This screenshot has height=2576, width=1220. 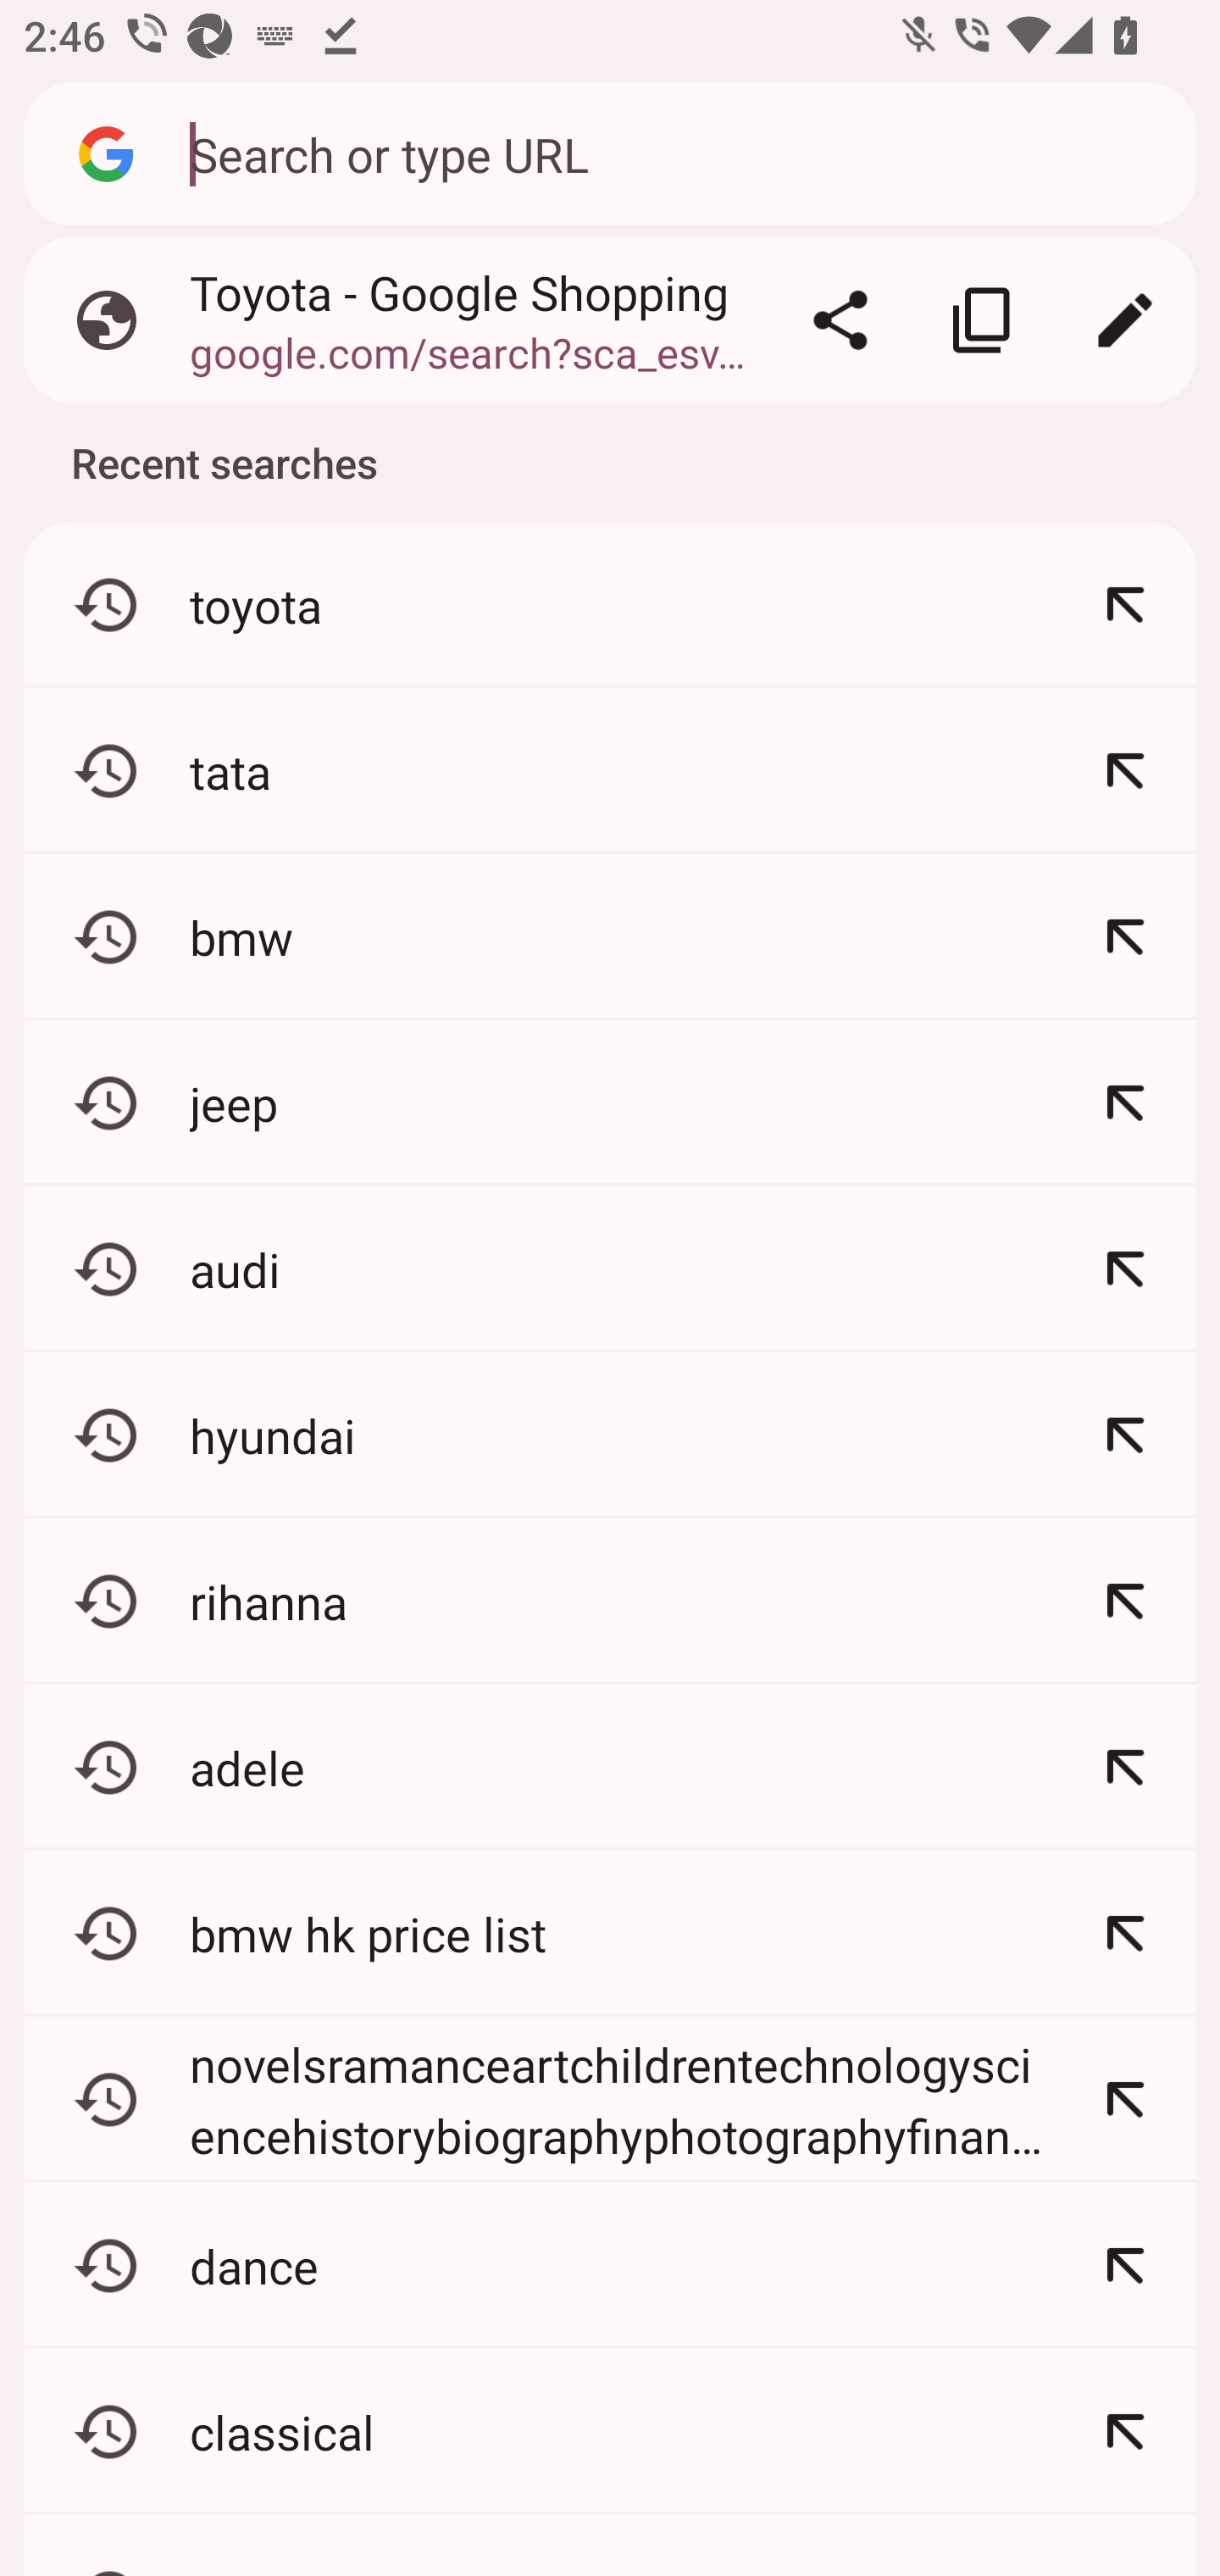 I want to click on bmw Refine: bmw, so click(x=610, y=937).